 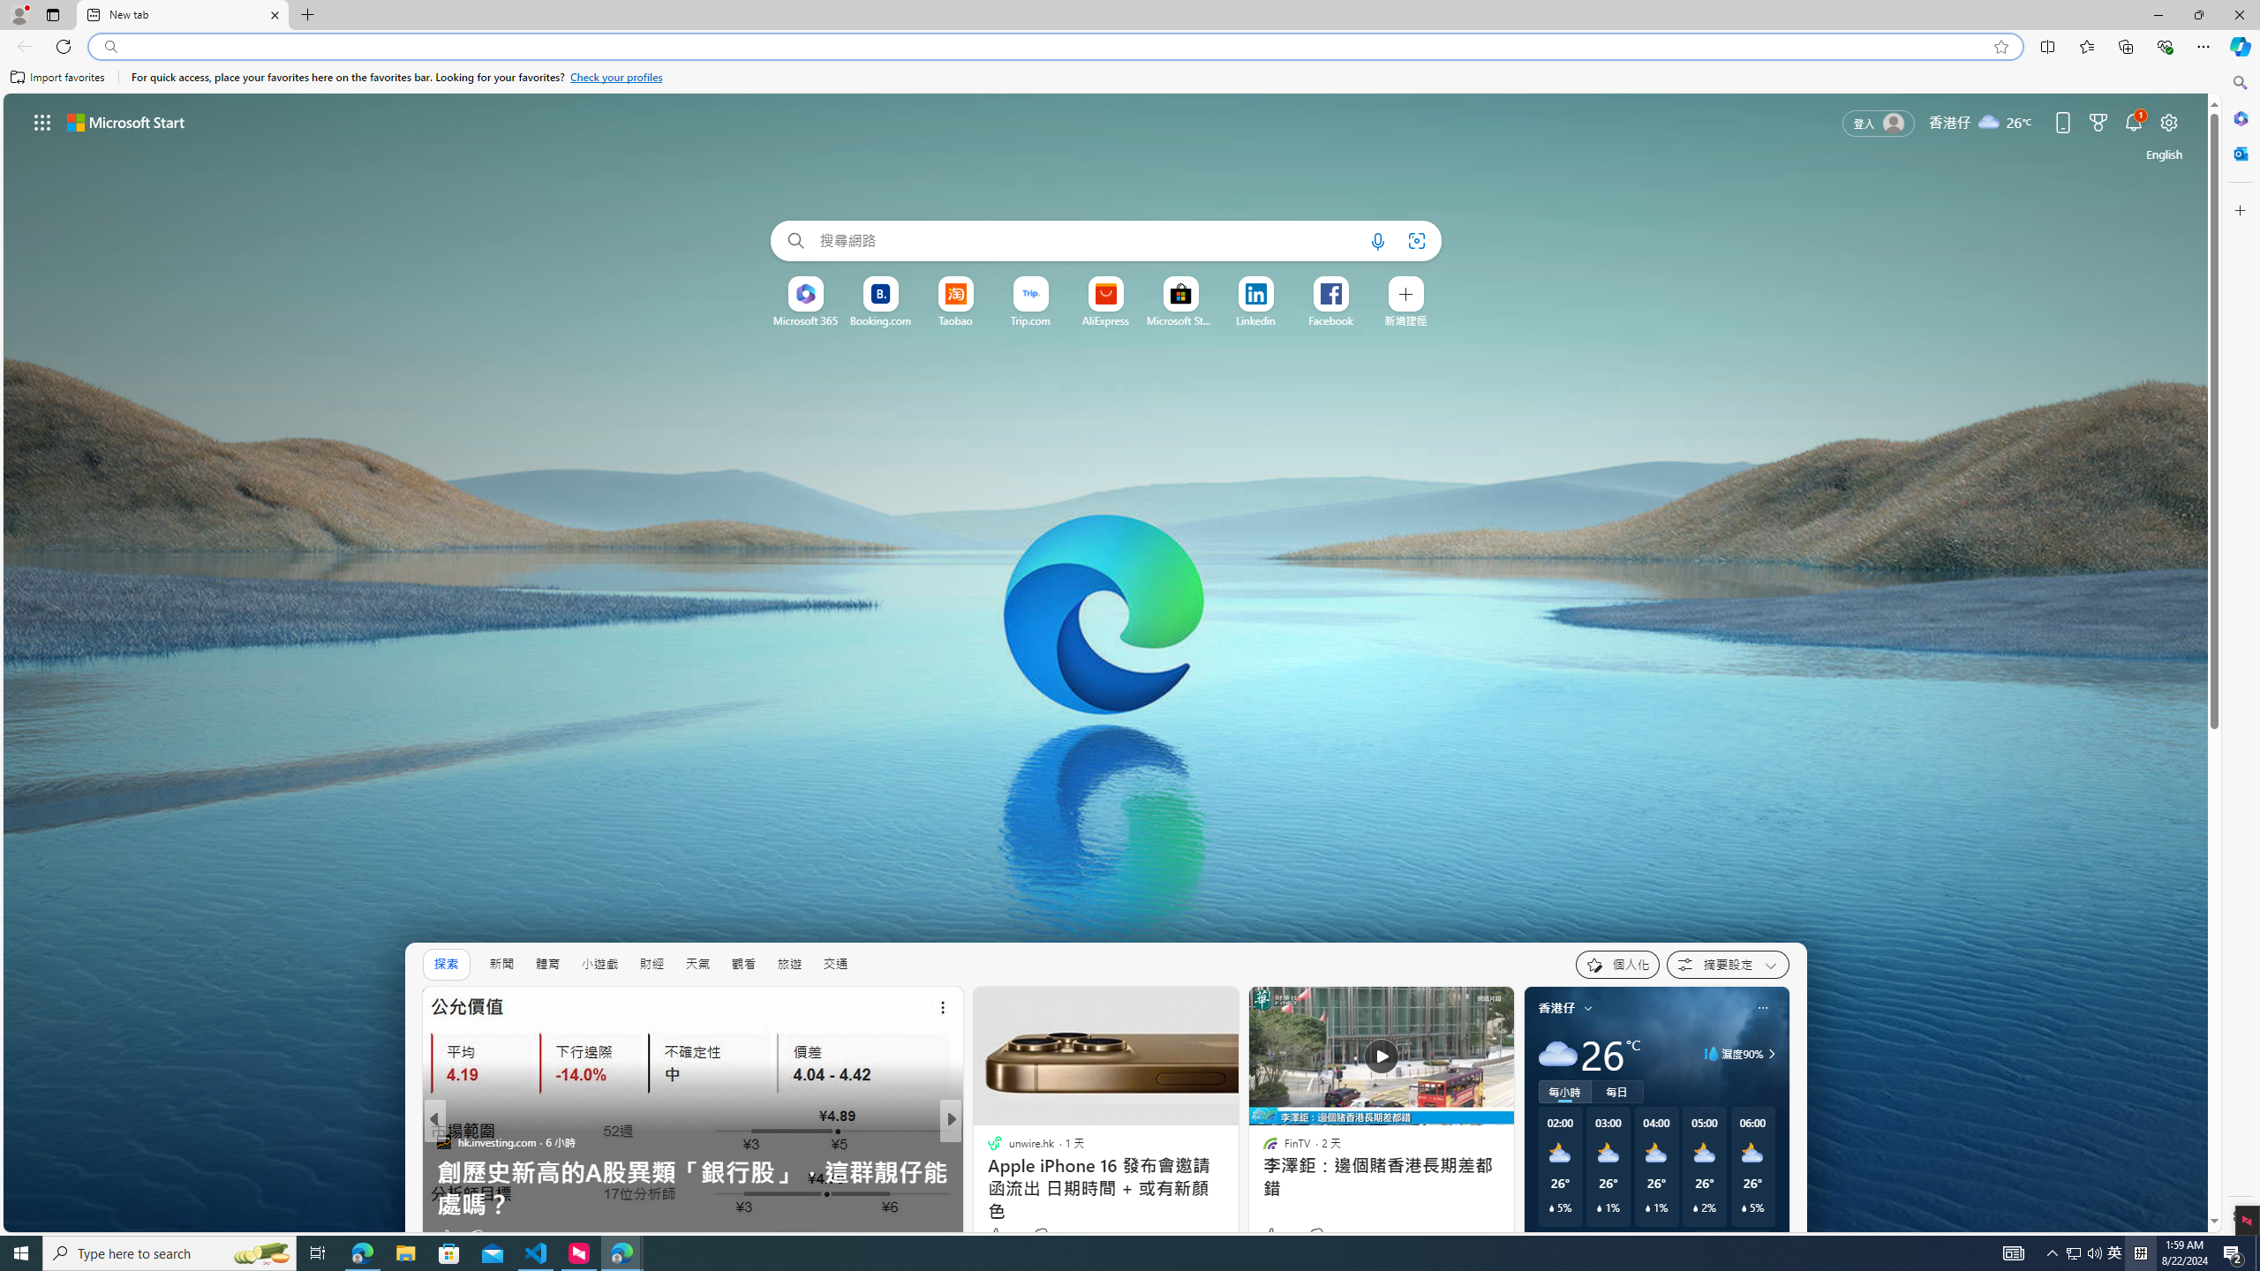 I want to click on Facebook, so click(x=1331, y=320).